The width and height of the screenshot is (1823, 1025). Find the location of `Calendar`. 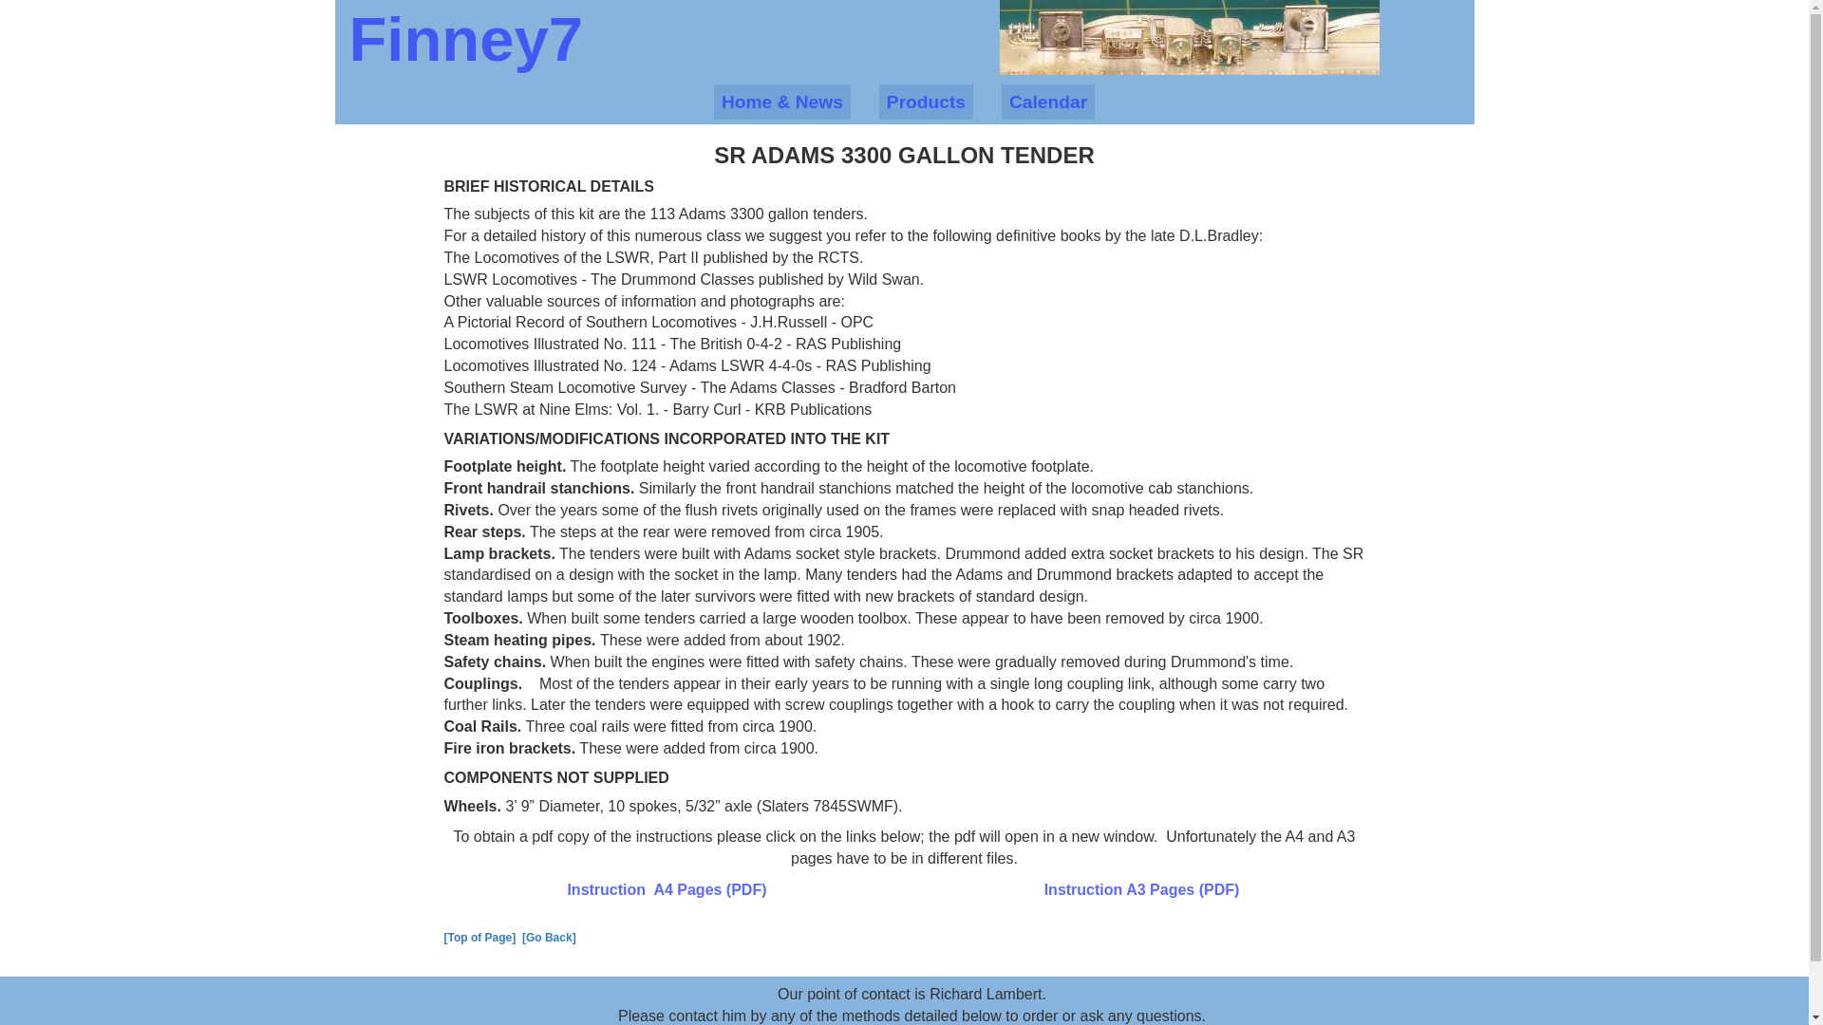

Calendar is located at coordinates (1048, 102).